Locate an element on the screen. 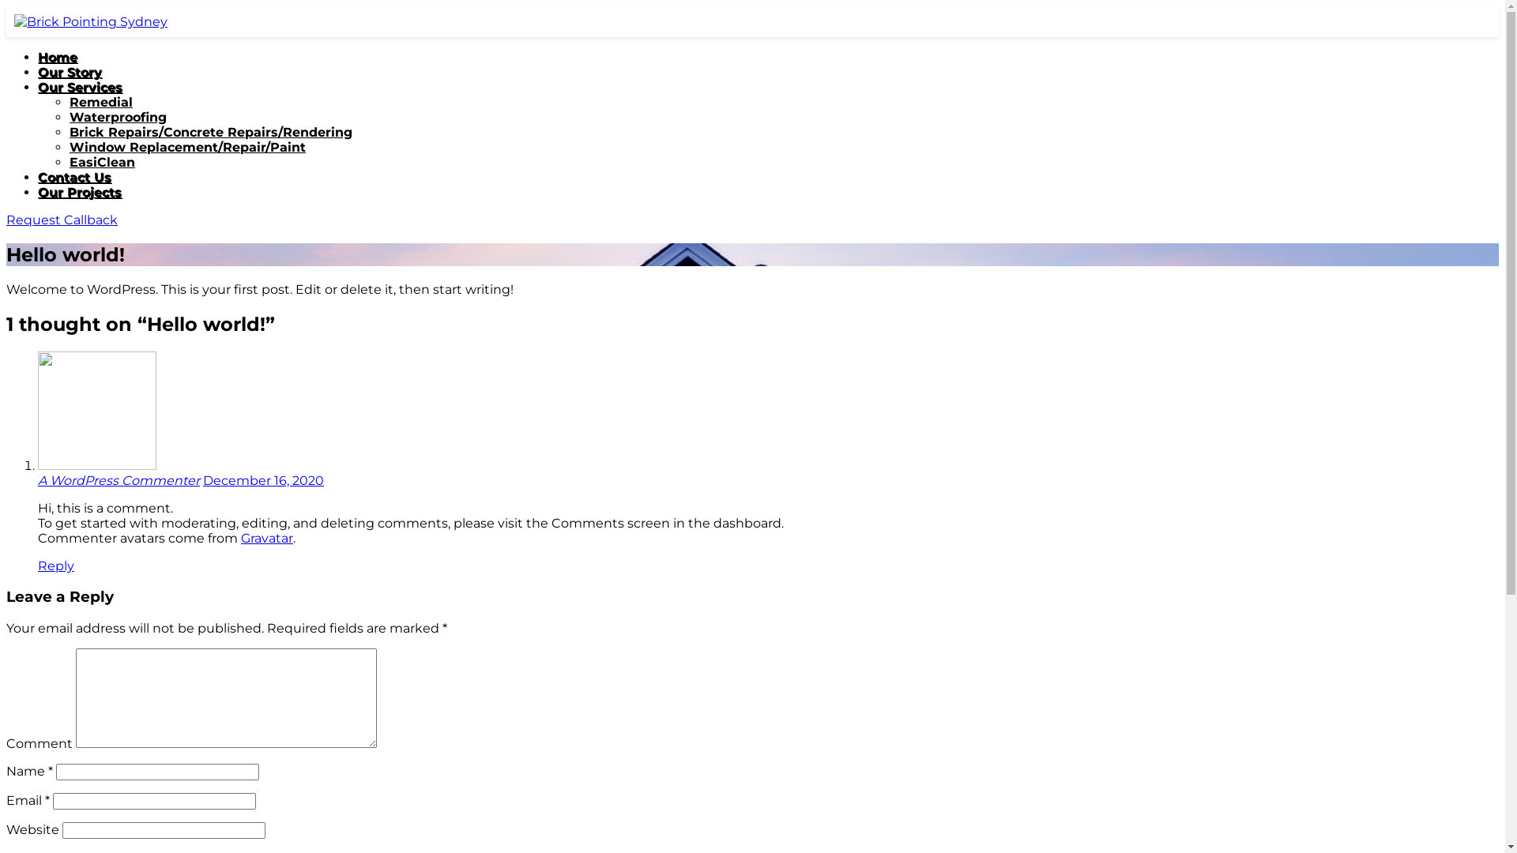 This screenshot has height=853, width=1517. Remedial is located at coordinates (101, 103).